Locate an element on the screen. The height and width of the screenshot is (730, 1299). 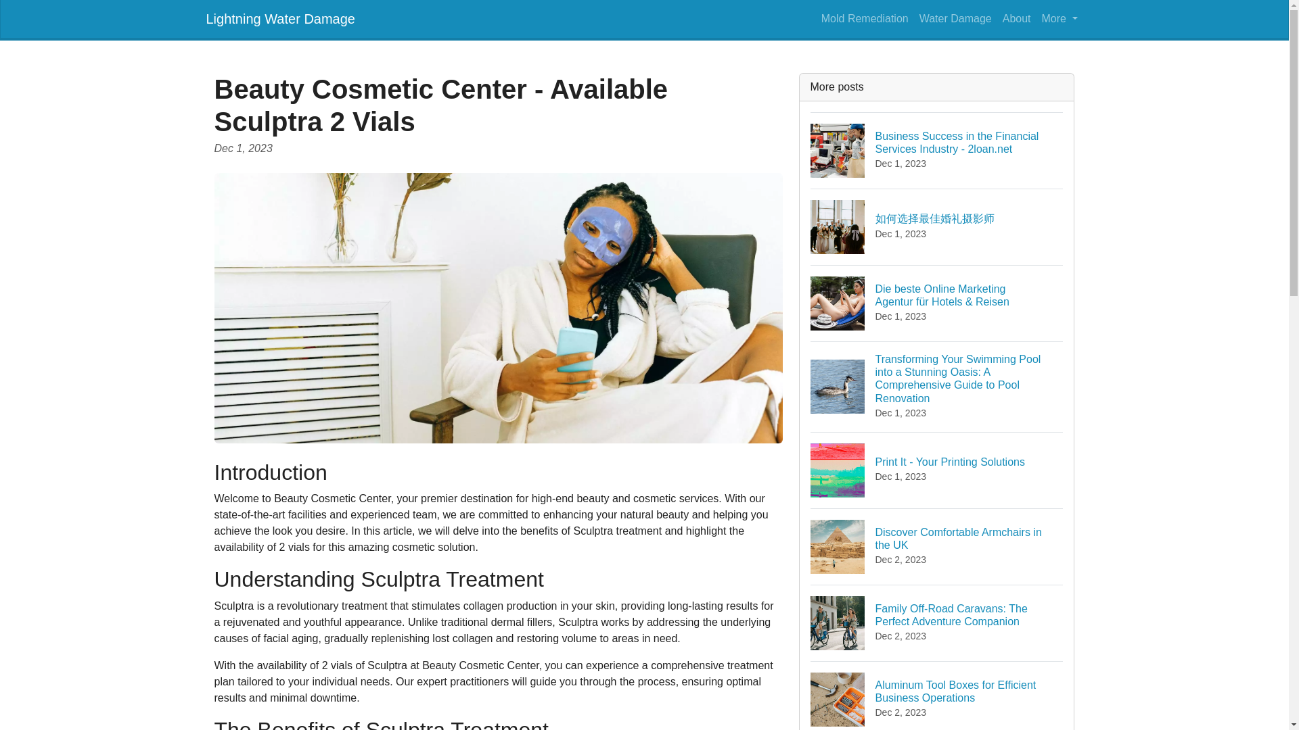
Water Damage is located at coordinates (955, 18).